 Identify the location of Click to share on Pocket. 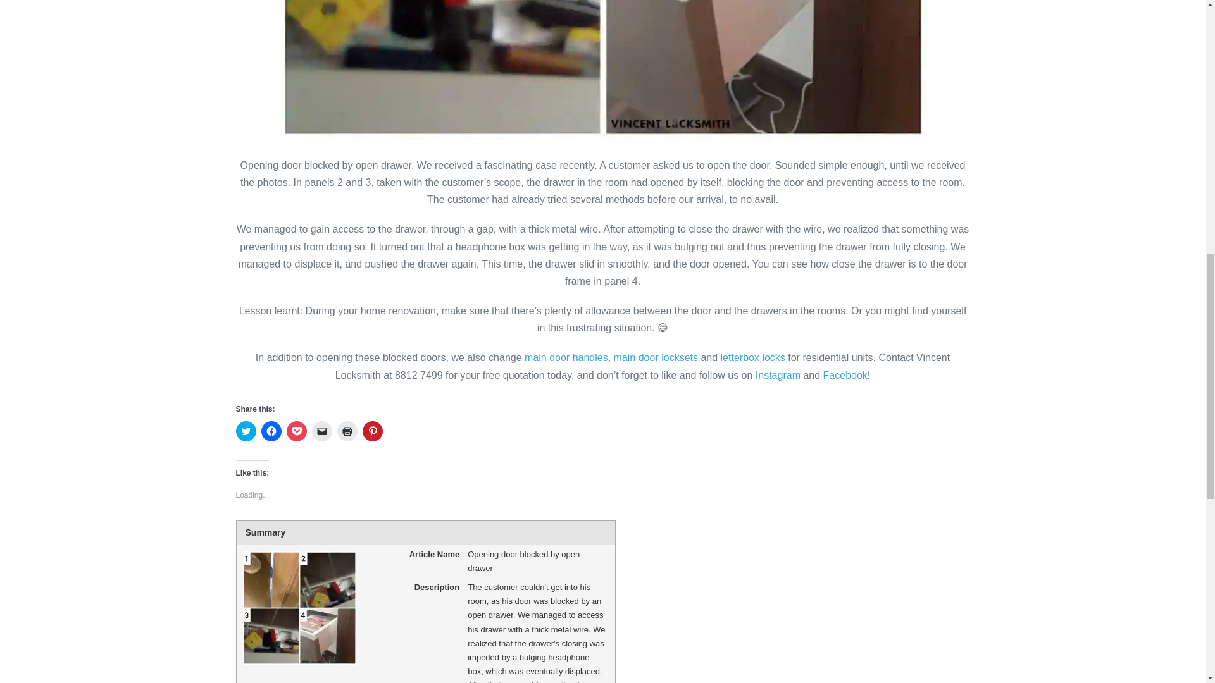
(296, 431).